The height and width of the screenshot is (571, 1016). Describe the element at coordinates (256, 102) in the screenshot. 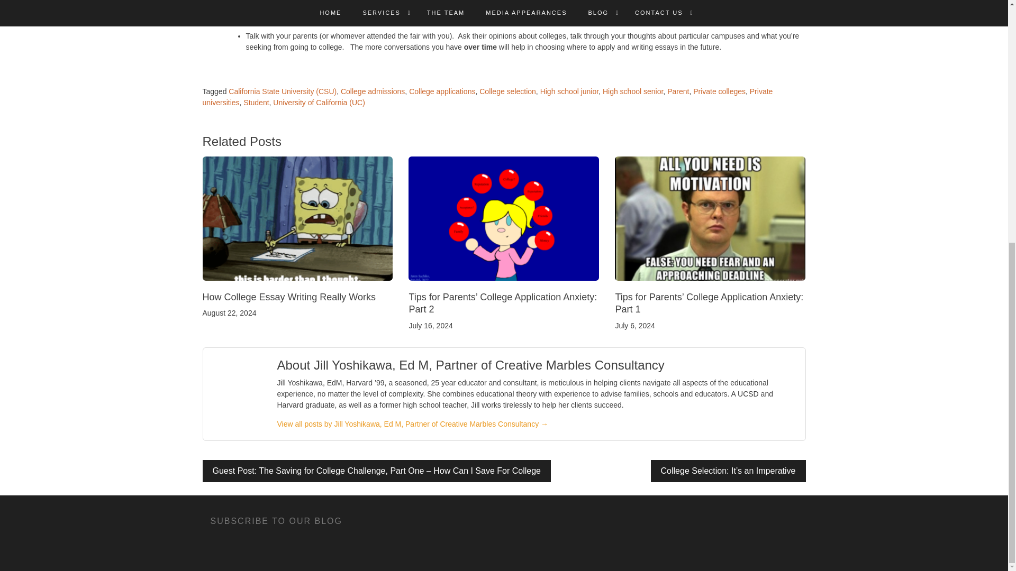

I see `Student` at that location.